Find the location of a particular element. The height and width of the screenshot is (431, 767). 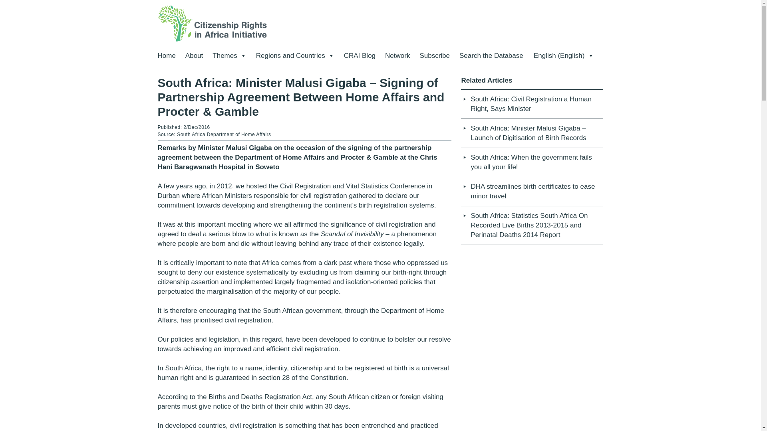

English is located at coordinates (564, 56).